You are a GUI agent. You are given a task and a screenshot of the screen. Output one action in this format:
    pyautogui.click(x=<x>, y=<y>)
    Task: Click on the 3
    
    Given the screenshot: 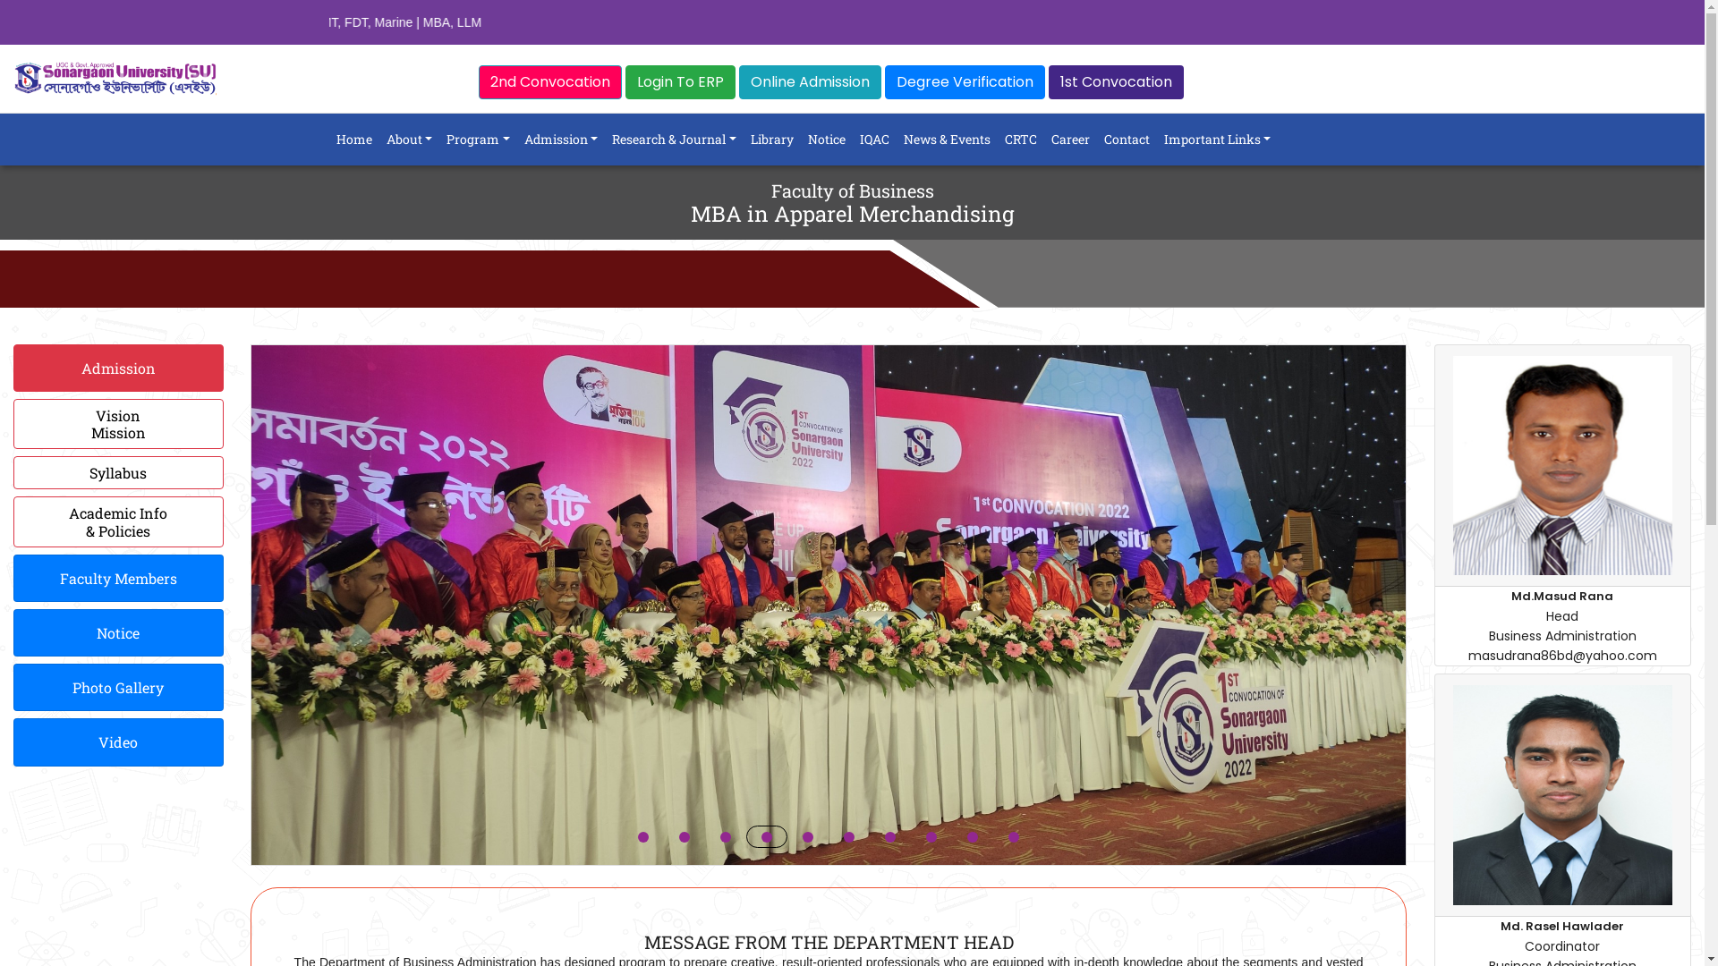 What is the action you would take?
    pyautogui.click(x=726, y=837)
    